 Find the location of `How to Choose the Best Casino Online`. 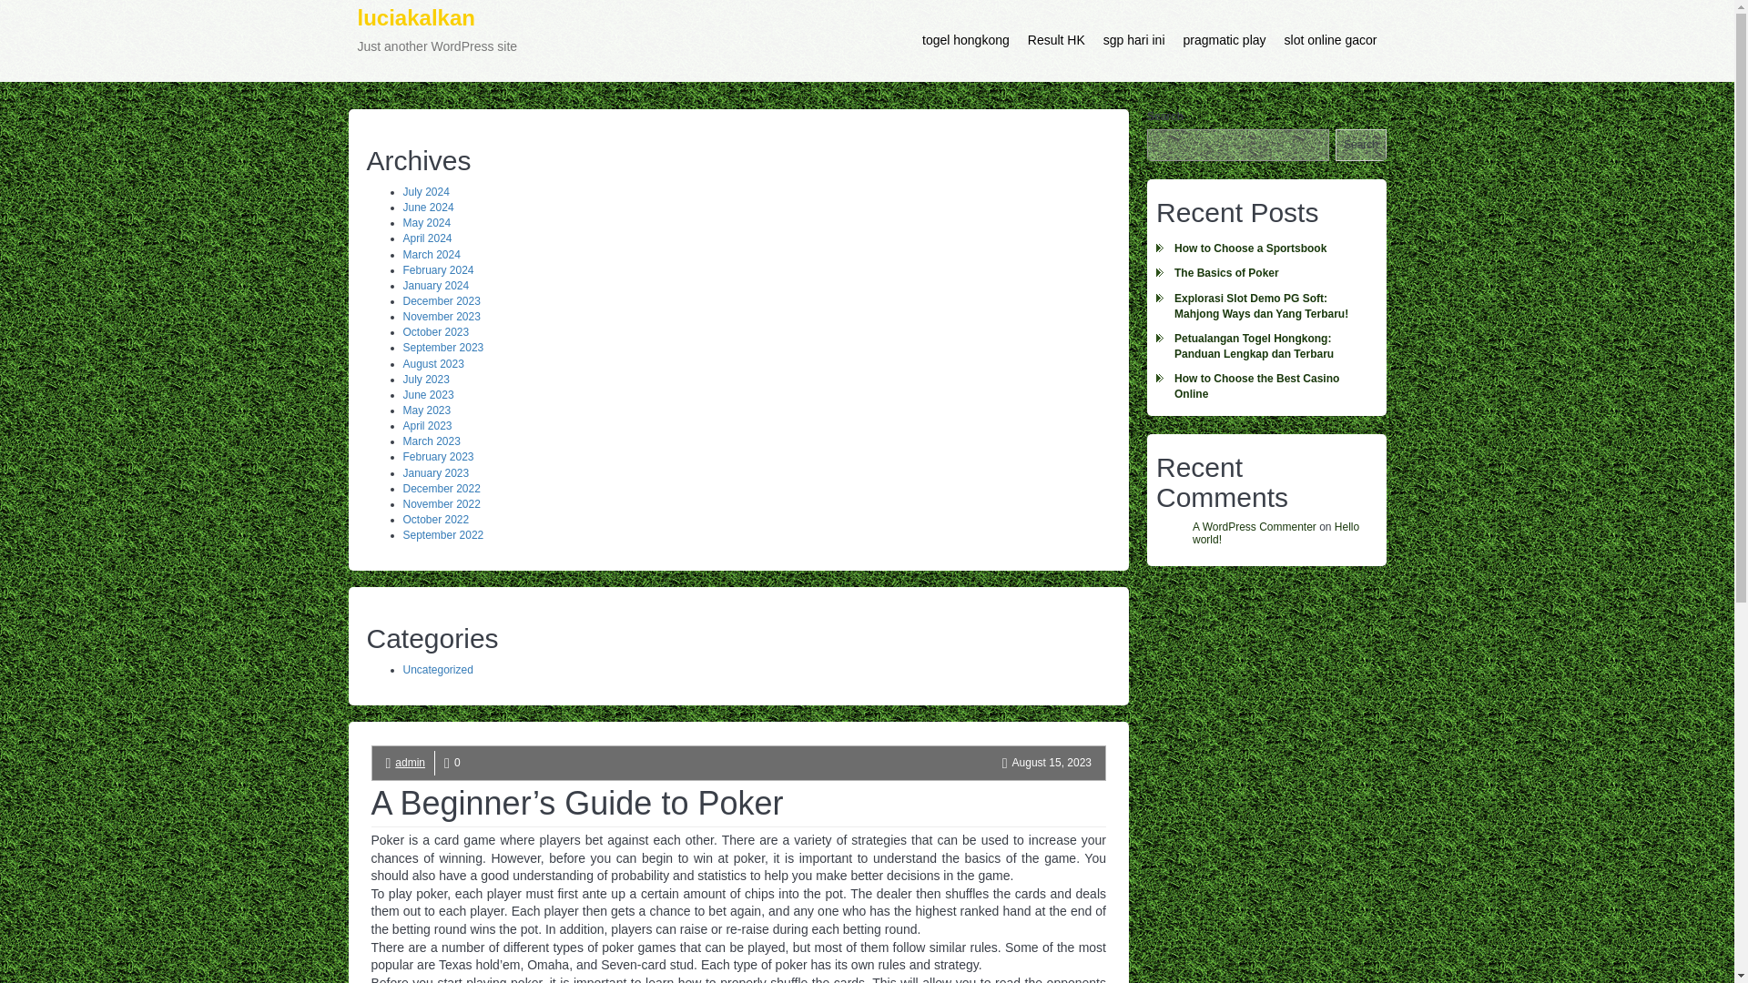

How to Choose the Best Casino Online is located at coordinates (1265, 386).